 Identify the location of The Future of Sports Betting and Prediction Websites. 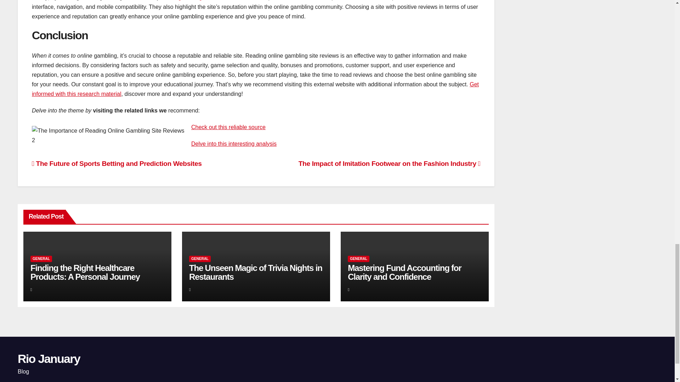
(117, 163).